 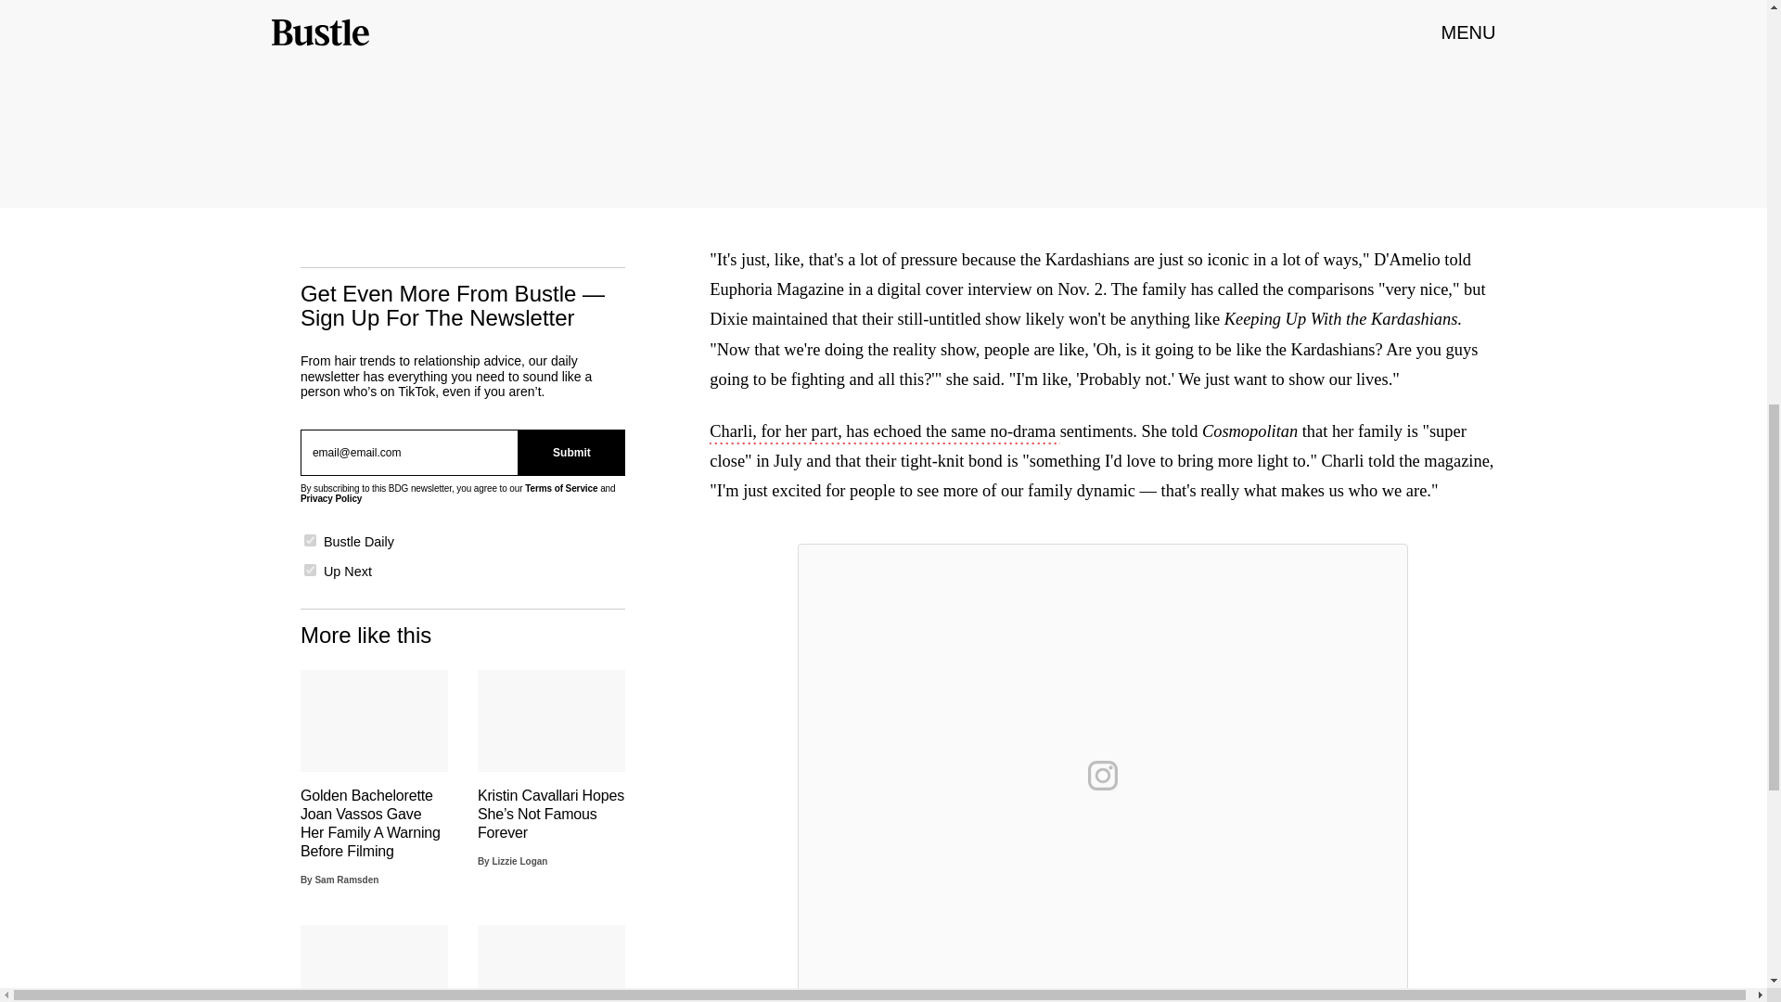 I want to click on Submit, so click(x=571, y=453).